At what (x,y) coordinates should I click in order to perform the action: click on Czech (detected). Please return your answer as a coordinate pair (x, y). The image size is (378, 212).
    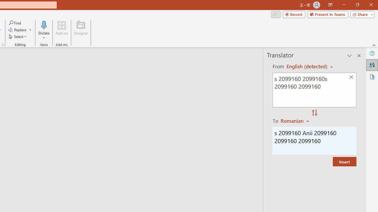
    Looking at the image, I should click on (307, 67).